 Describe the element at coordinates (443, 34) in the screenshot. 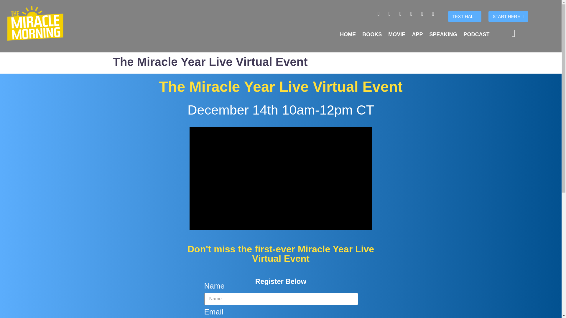

I see `SPEAKING` at that location.